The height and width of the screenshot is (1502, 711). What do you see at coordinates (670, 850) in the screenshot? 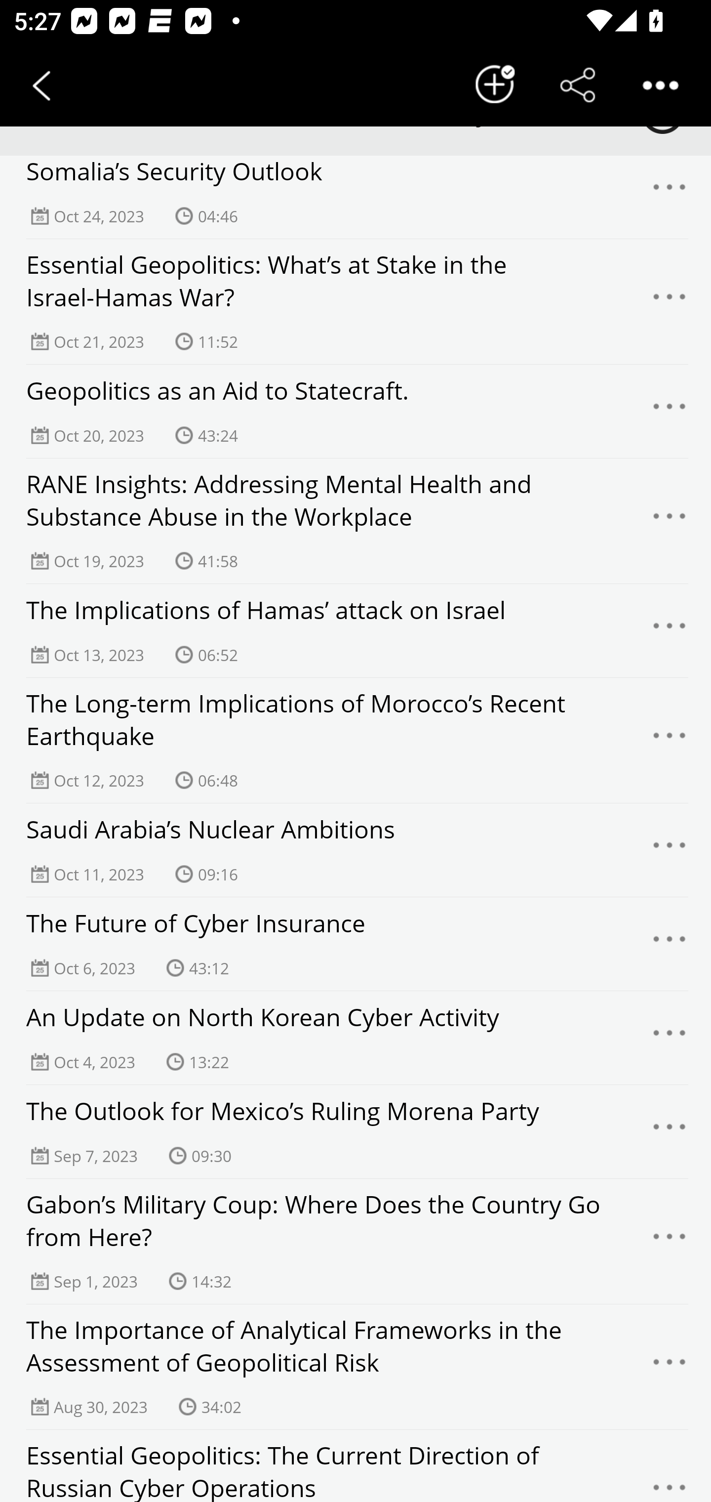
I see `Menu` at bounding box center [670, 850].